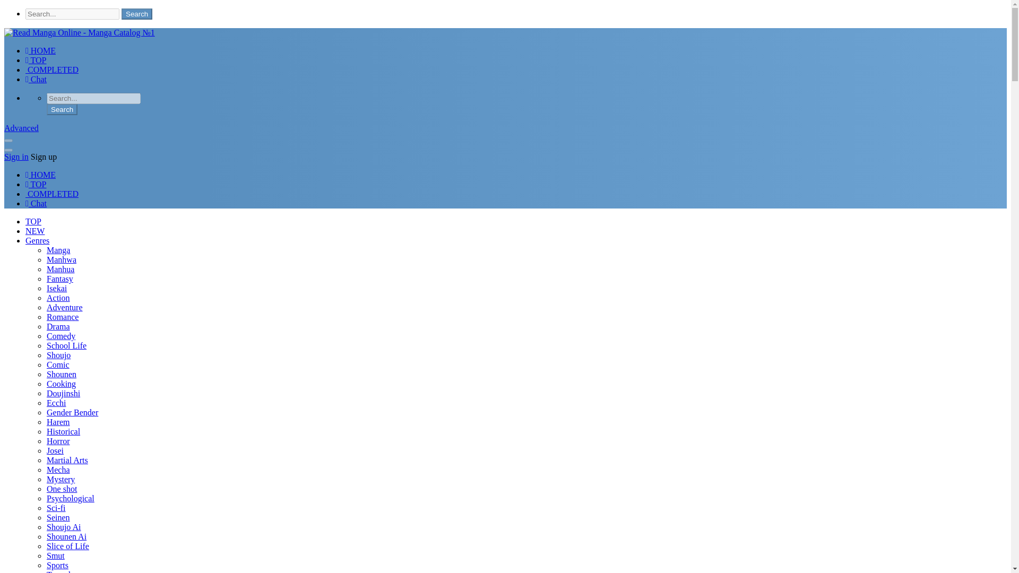  What do you see at coordinates (136, 14) in the screenshot?
I see `Search` at bounding box center [136, 14].